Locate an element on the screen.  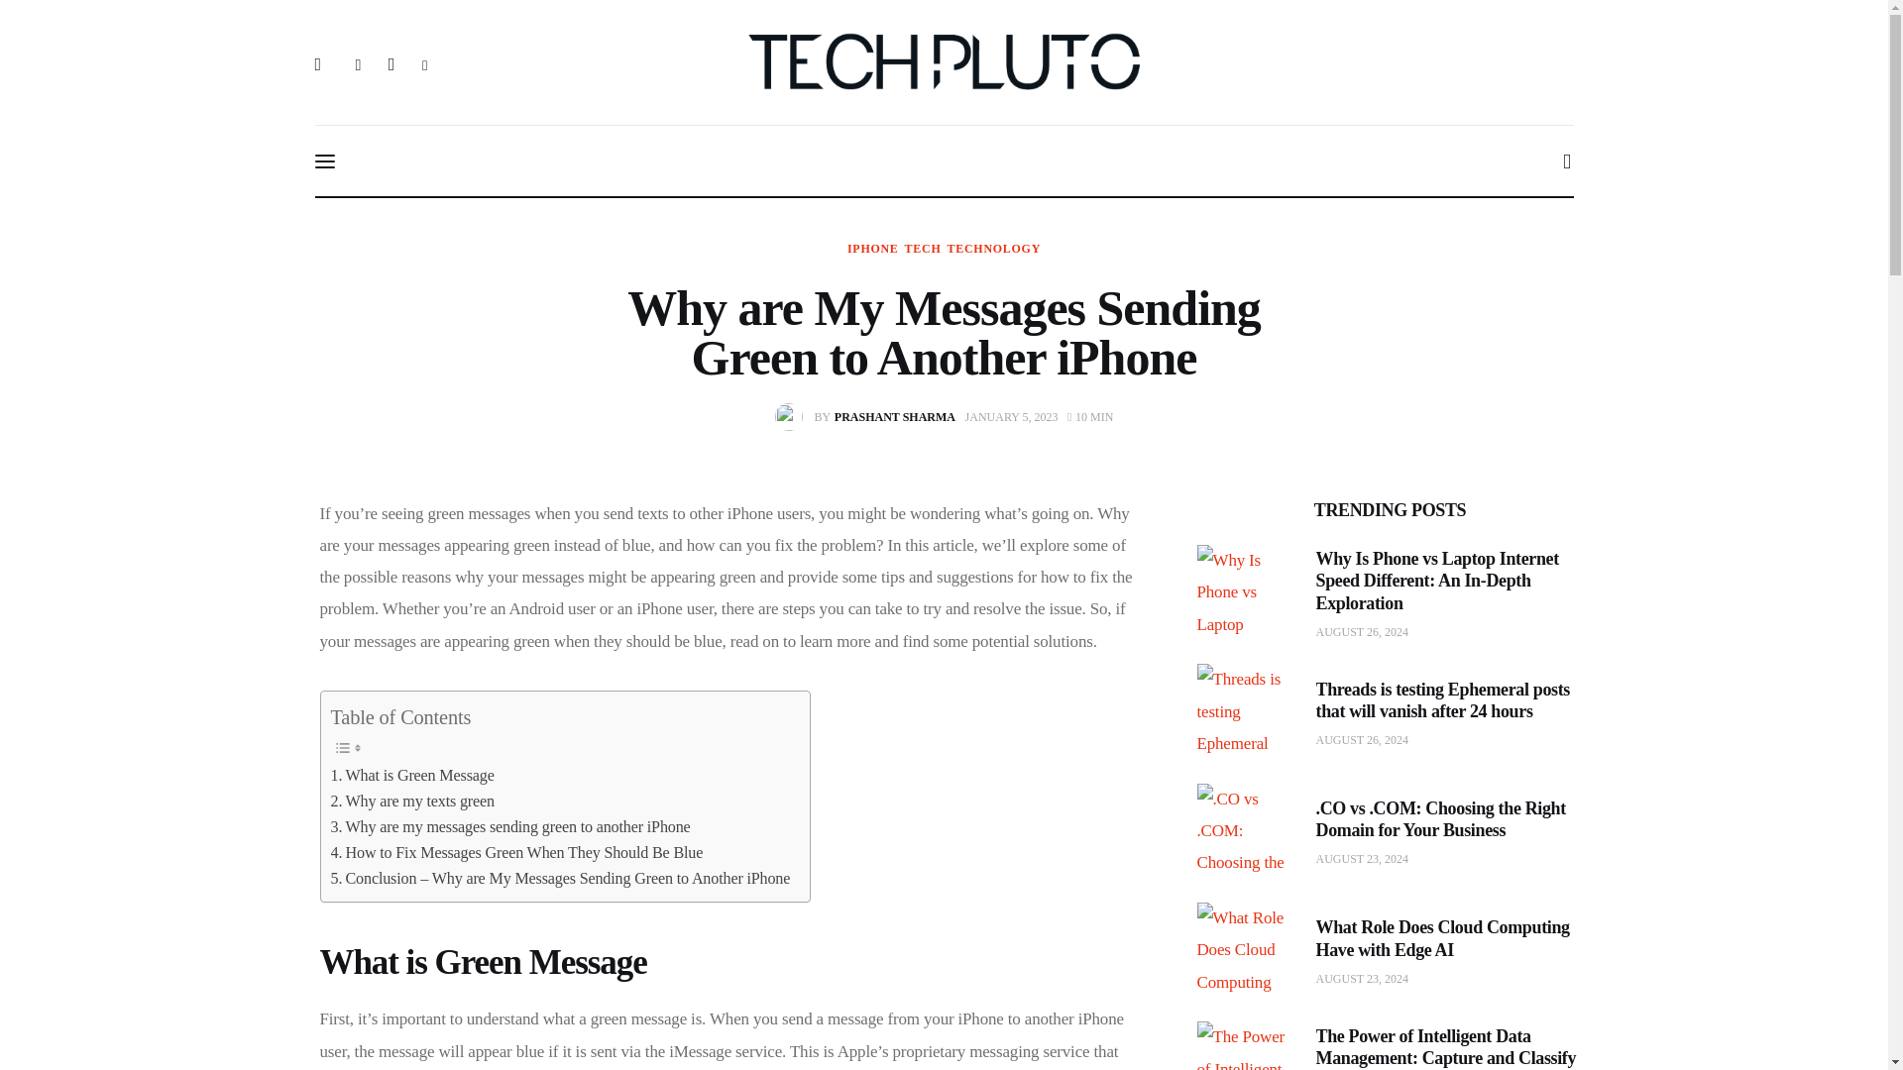
How to Fix Messages Green When They Should Be Blue is located at coordinates (517, 852).